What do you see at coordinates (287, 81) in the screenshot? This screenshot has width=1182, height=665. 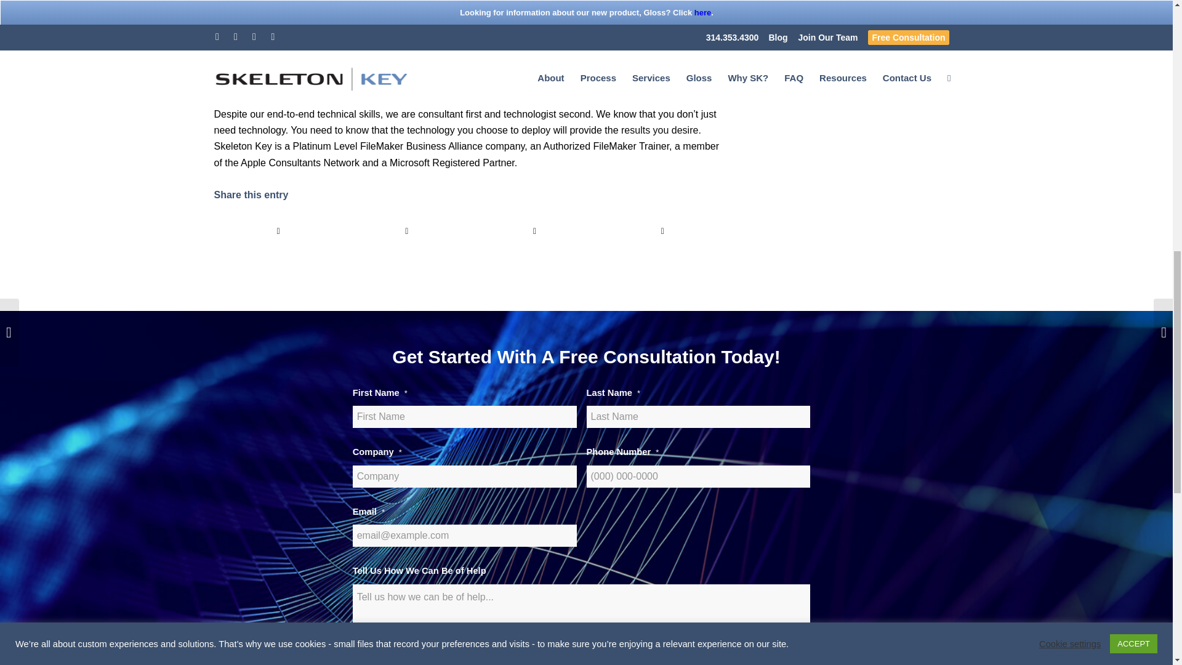 I see `team` at bounding box center [287, 81].